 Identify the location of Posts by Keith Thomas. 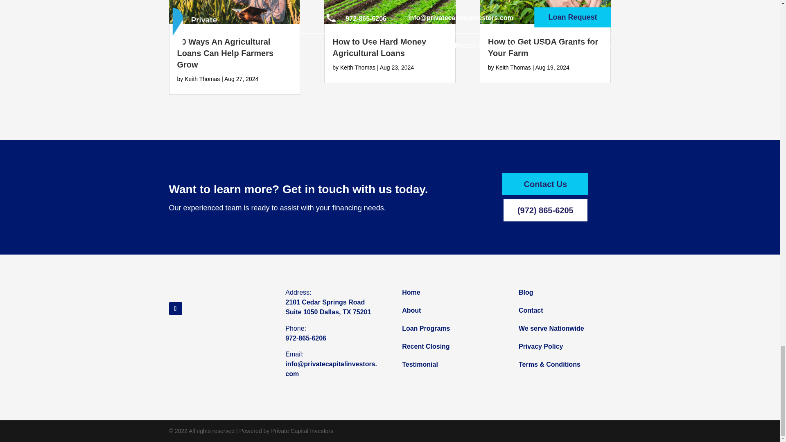
(513, 67).